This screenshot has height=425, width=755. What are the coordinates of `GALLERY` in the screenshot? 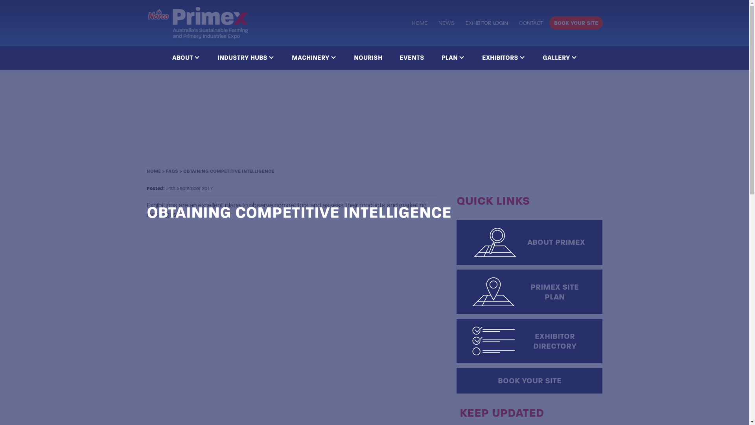 It's located at (560, 58).